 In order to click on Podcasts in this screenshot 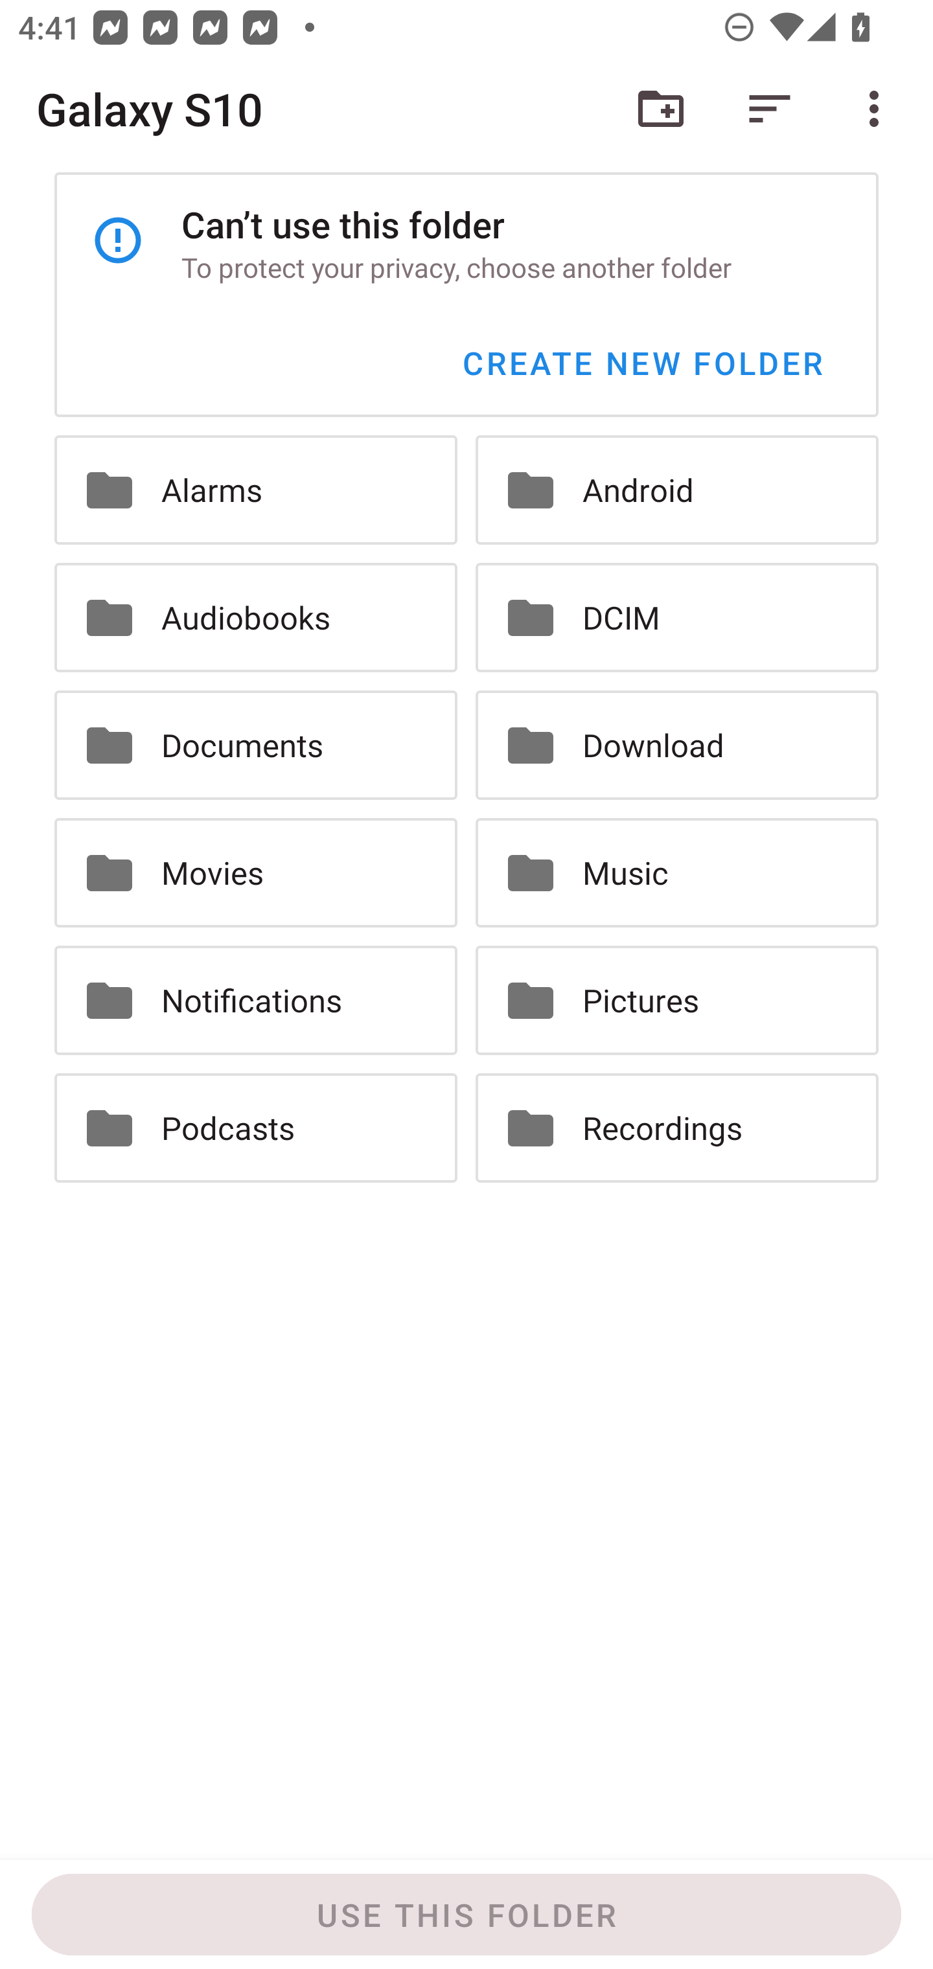, I will do `click(255, 1128)`.